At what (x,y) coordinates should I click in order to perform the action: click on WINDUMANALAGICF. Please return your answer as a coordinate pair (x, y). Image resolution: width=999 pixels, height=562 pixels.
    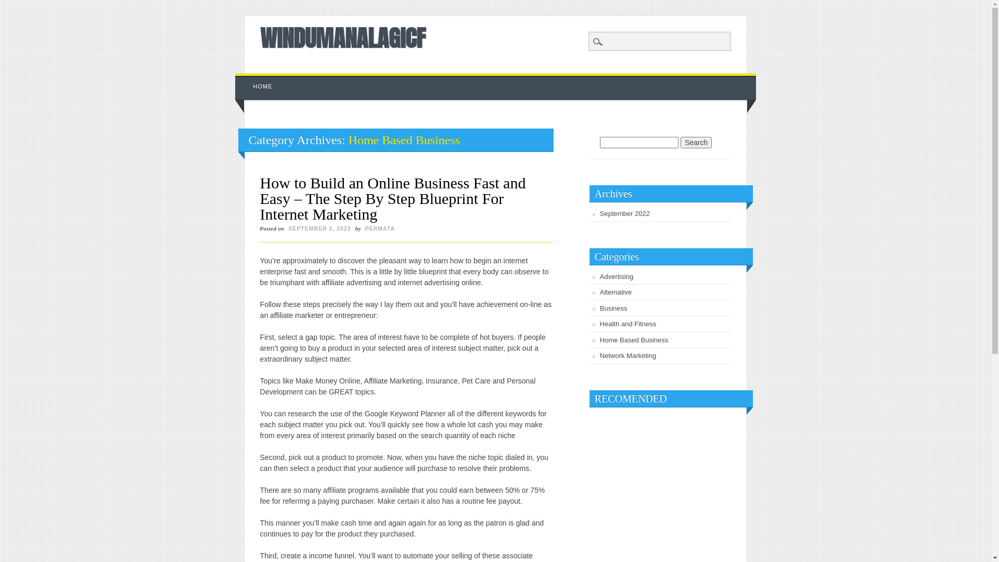
    Looking at the image, I should click on (343, 37).